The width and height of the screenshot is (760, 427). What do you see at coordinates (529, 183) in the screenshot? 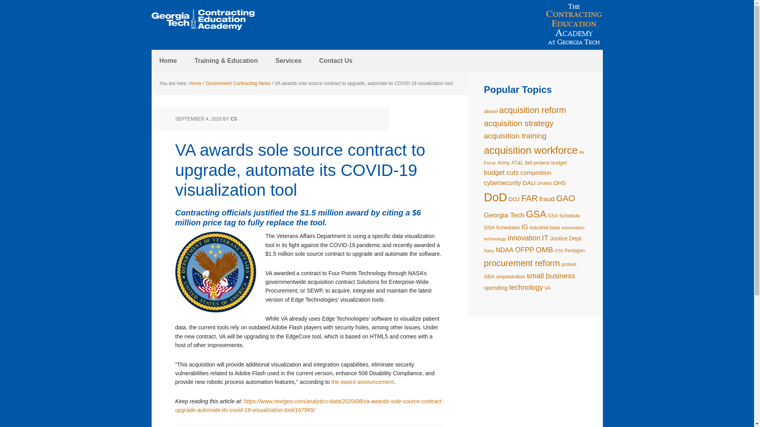
I see `DAU` at bounding box center [529, 183].